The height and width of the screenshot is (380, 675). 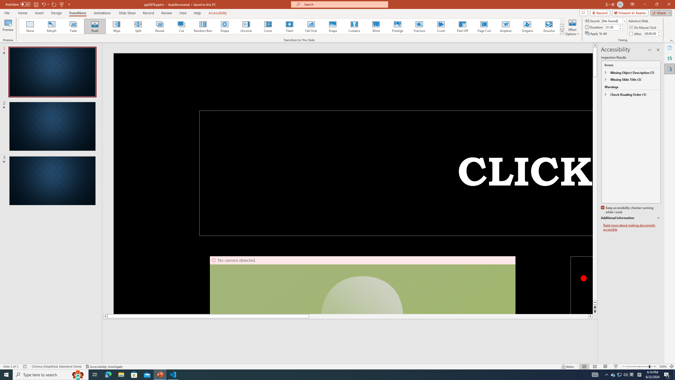 I want to click on Airplane, so click(x=505, y=26).